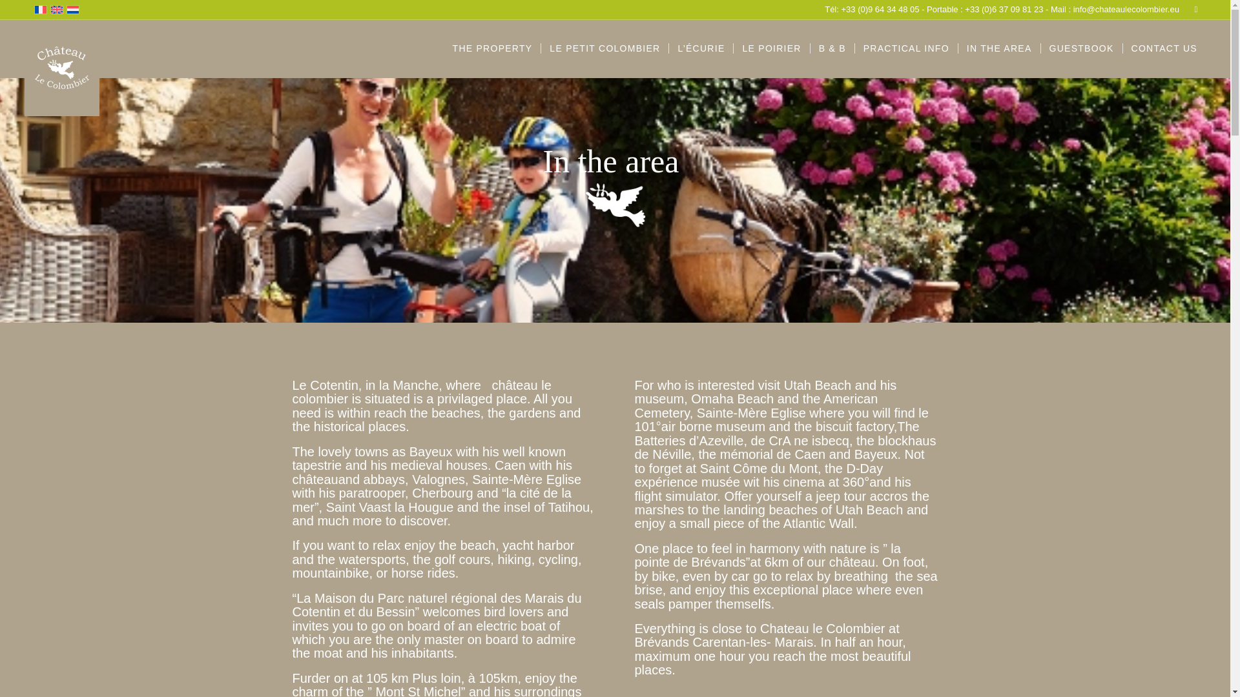 The width and height of the screenshot is (1240, 697). Describe the element at coordinates (604, 48) in the screenshot. I see `LE PETIT COLOMBIER` at that location.